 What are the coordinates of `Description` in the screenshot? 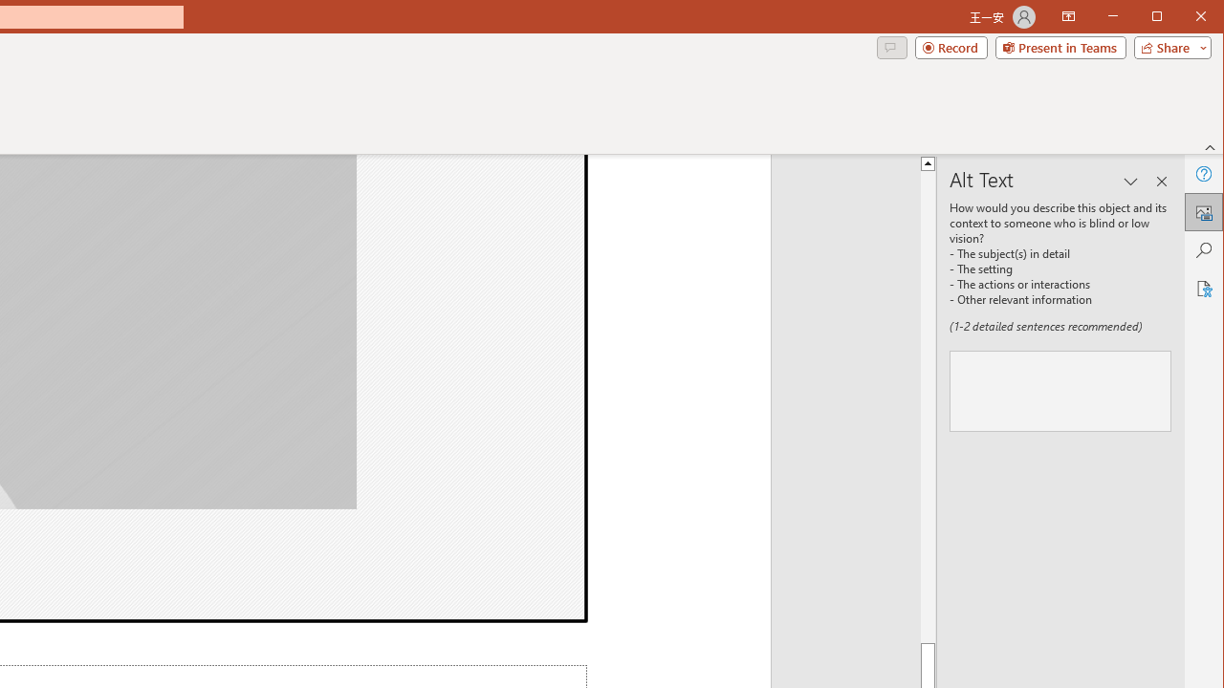 It's located at (1060, 390).